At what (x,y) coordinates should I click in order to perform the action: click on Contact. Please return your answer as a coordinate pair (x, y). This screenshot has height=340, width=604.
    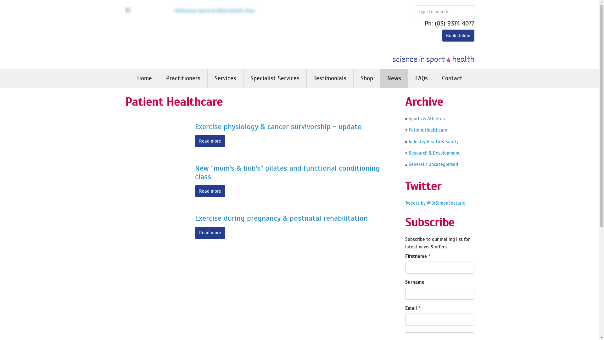
    Looking at the image, I should click on (452, 78).